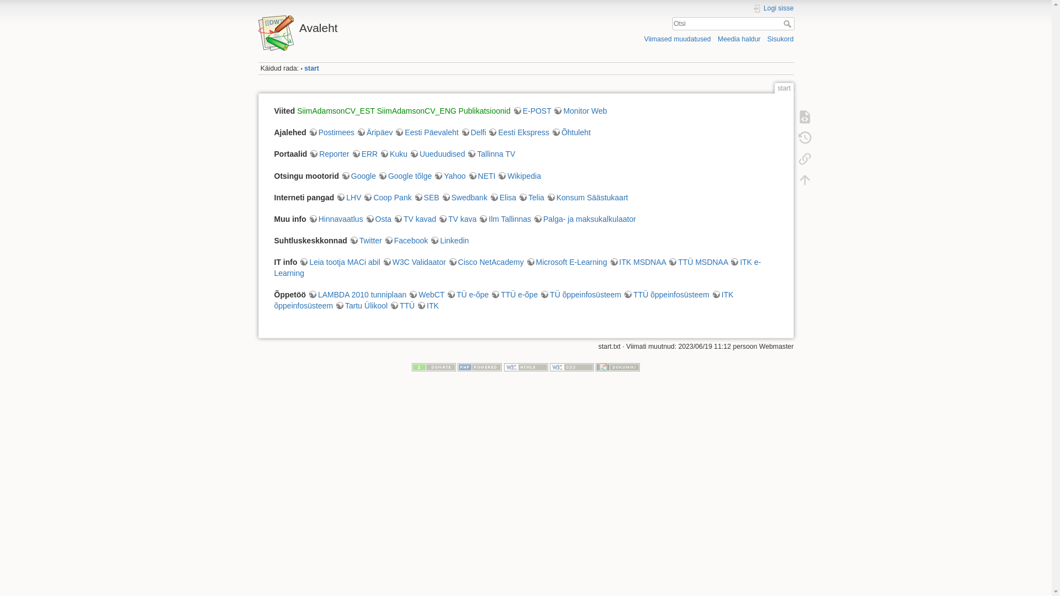  I want to click on Uueduudised, so click(437, 154).